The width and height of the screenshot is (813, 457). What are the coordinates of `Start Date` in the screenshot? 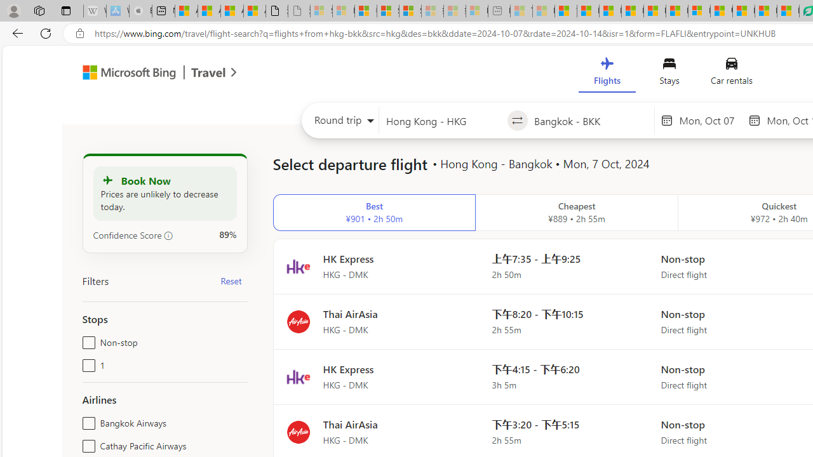 It's located at (710, 120).